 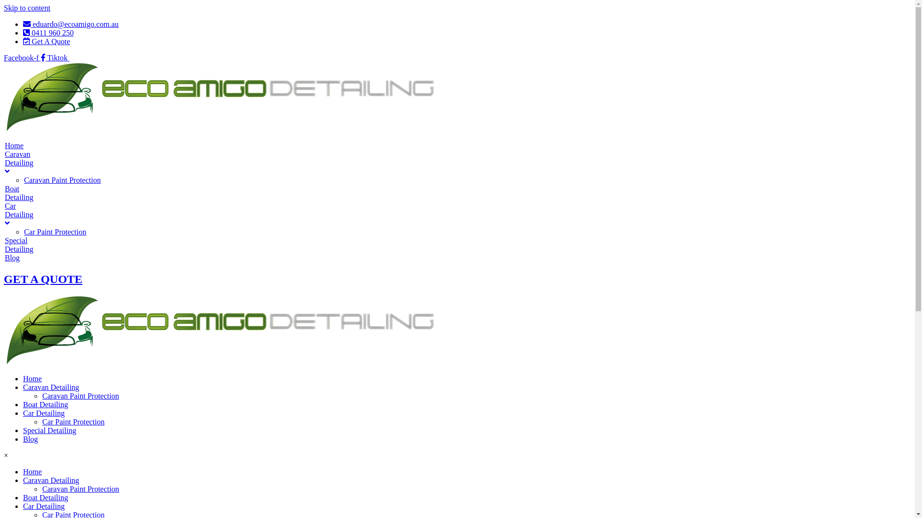 What do you see at coordinates (47, 41) in the screenshot?
I see `Get A Quote` at bounding box center [47, 41].